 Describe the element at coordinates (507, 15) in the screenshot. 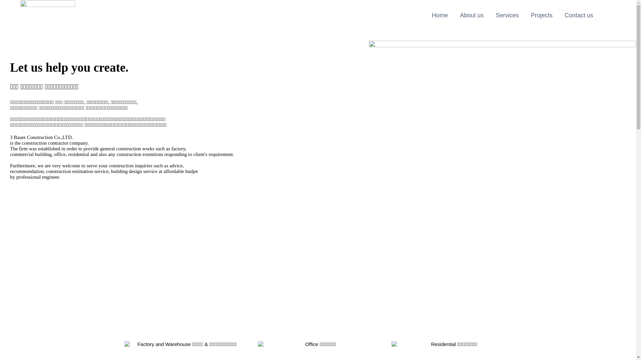

I see `Services` at that location.